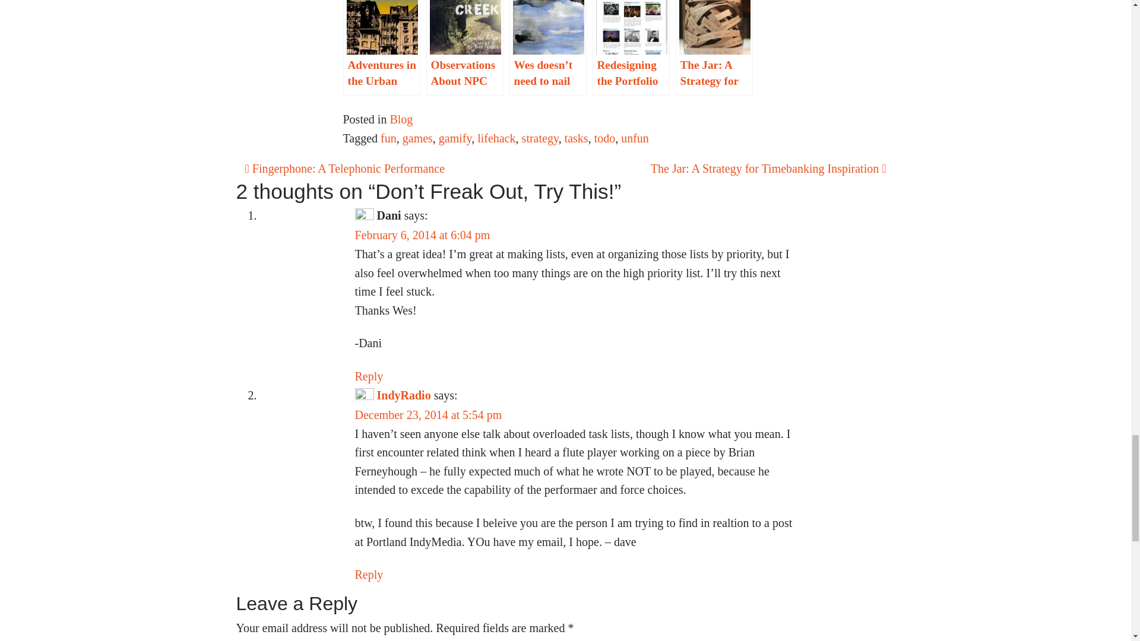 Image resolution: width=1140 pixels, height=641 pixels. What do you see at coordinates (417, 138) in the screenshot?
I see `games` at bounding box center [417, 138].